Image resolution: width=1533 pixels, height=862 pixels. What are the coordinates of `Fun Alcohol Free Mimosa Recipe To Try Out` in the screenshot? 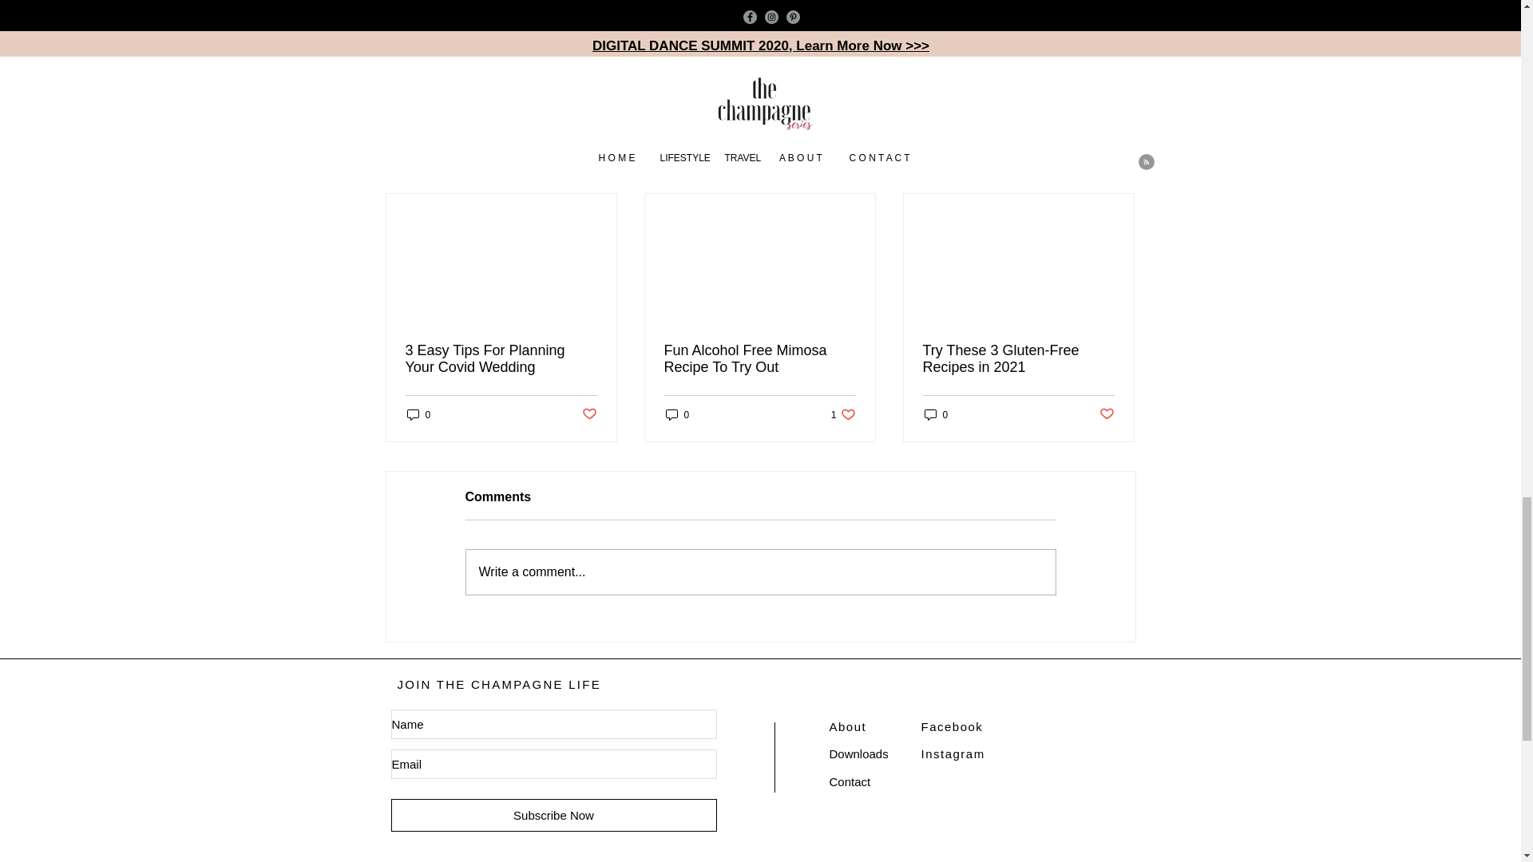 It's located at (1118, 166).